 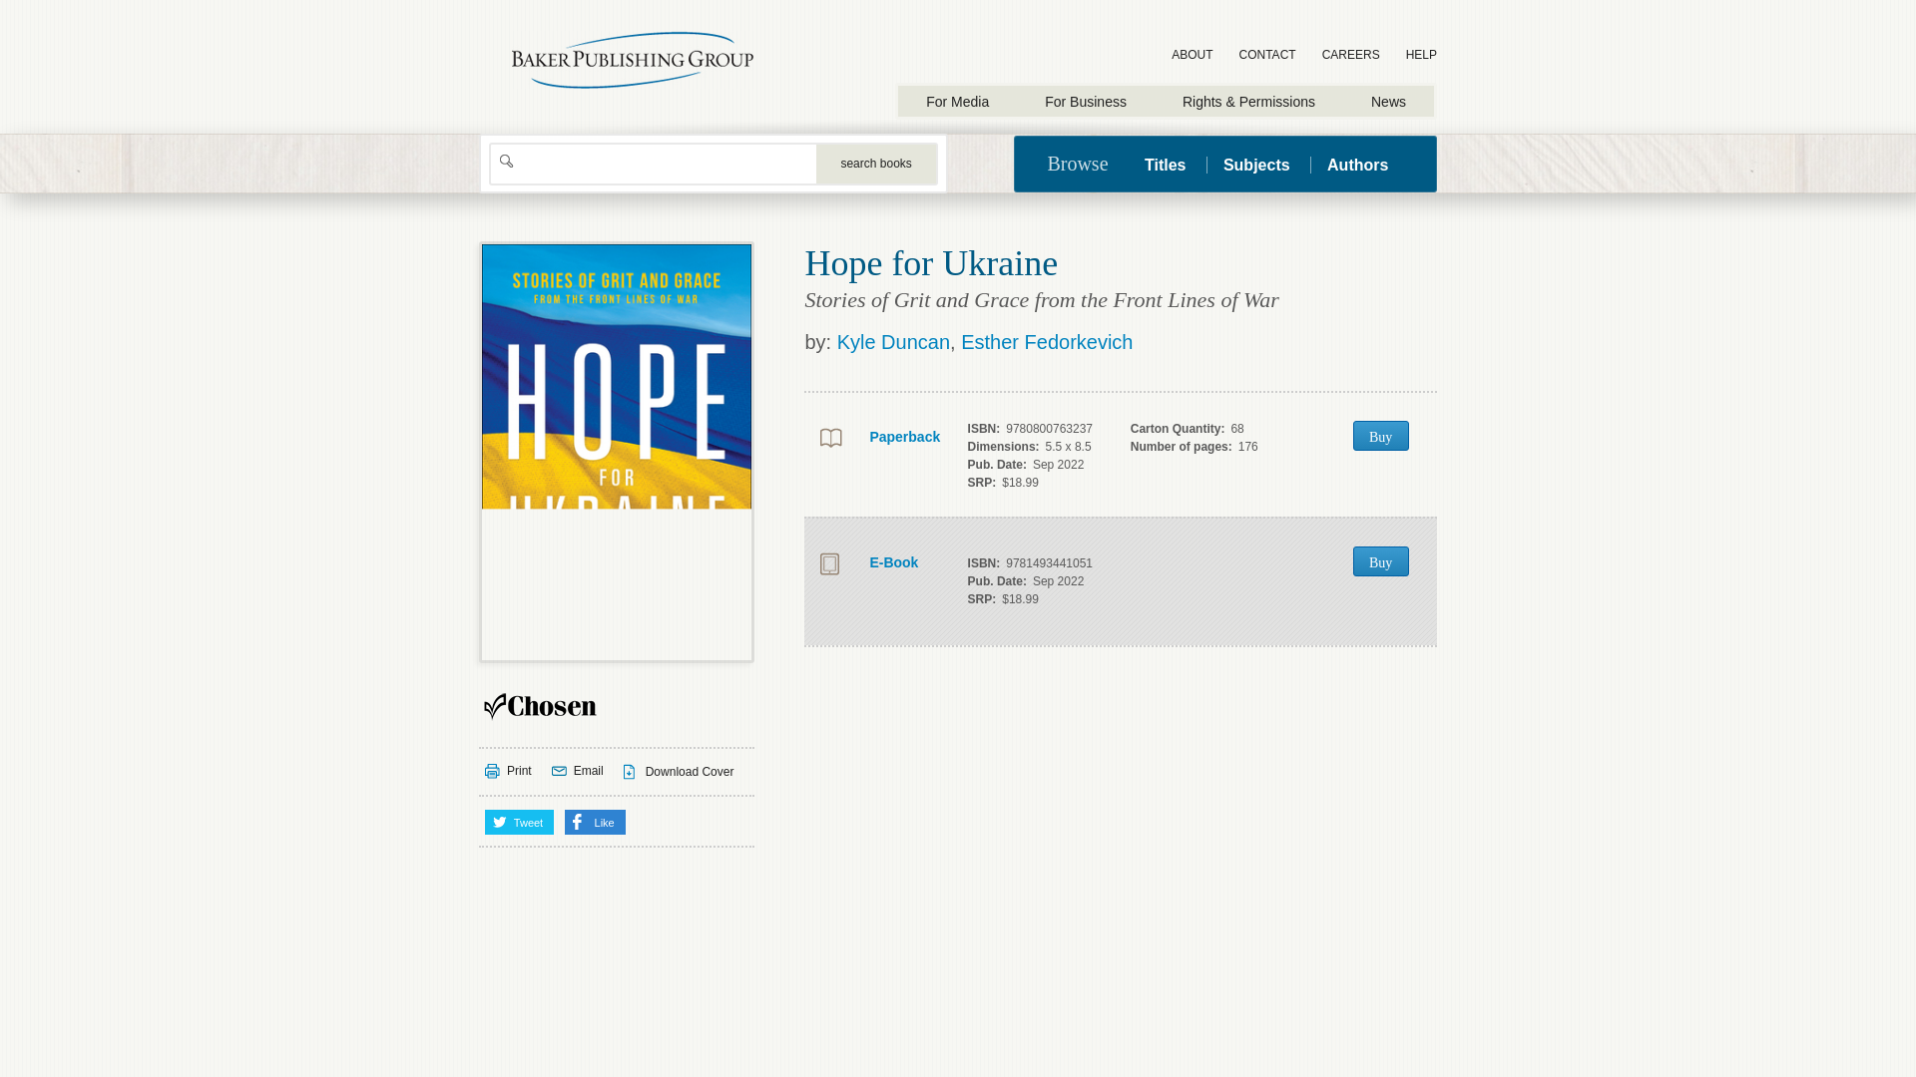 I want to click on Esther Fedorkevich, so click(x=1046, y=341).